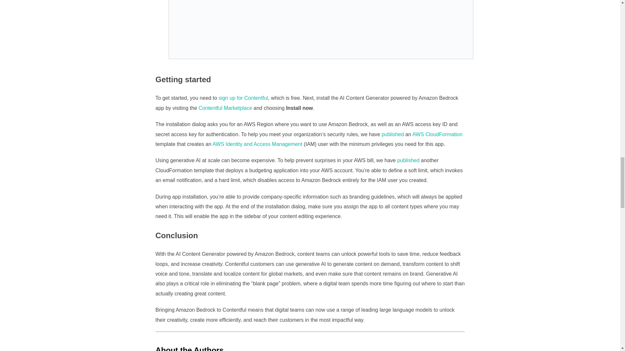 The width and height of the screenshot is (625, 351). I want to click on sign up for Contentful, so click(243, 97).